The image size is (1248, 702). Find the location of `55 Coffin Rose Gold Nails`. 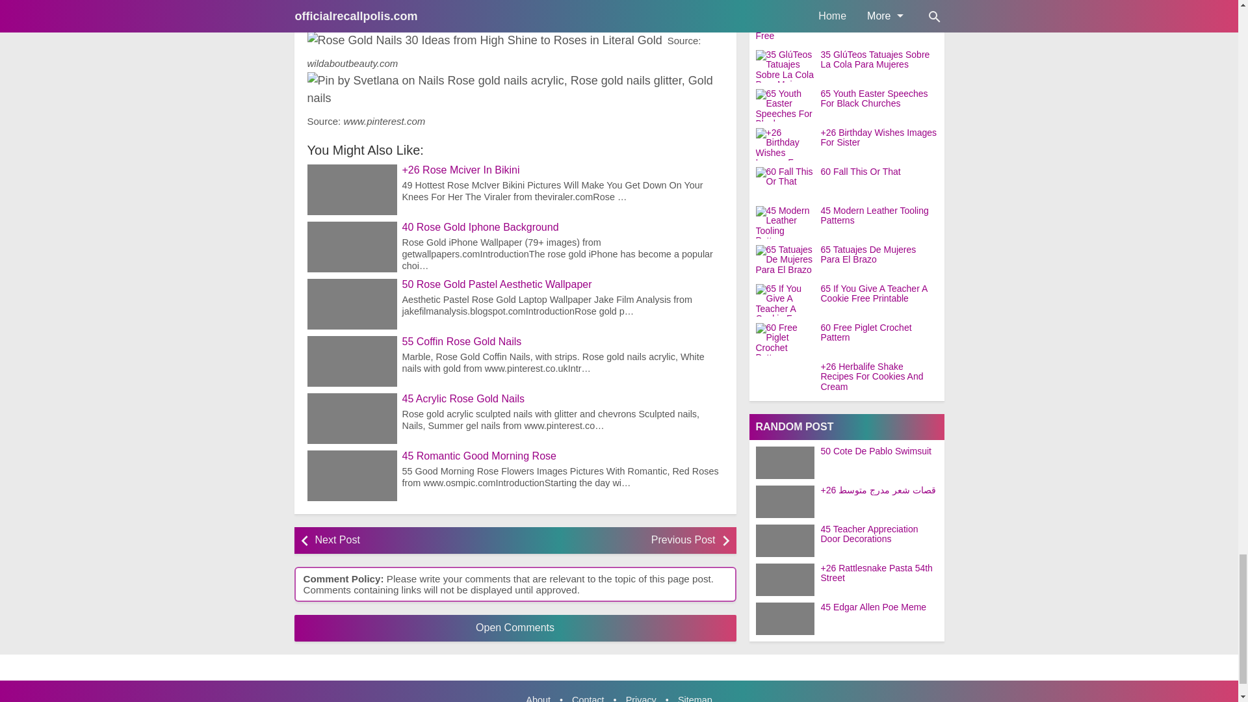

55 Coffin Rose Gold Nails is located at coordinates (562, 342).